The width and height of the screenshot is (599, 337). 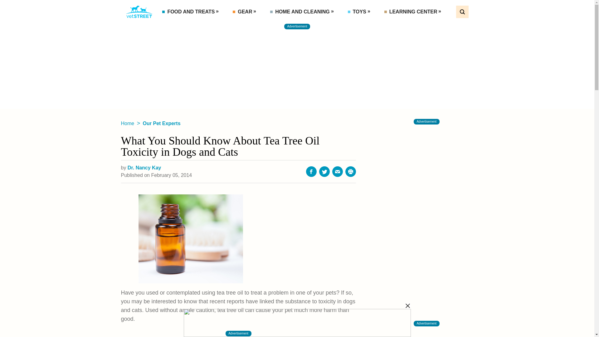 I want to click on HOME AND CLEANING, so click(x=303, y=12).